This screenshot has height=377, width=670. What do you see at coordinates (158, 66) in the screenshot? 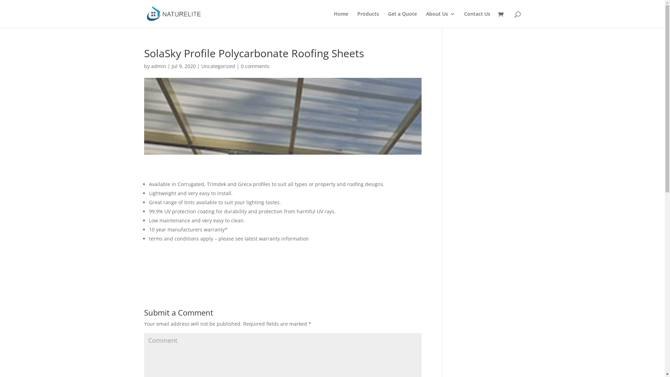
I see `admin` at bounding box center [158, 66].